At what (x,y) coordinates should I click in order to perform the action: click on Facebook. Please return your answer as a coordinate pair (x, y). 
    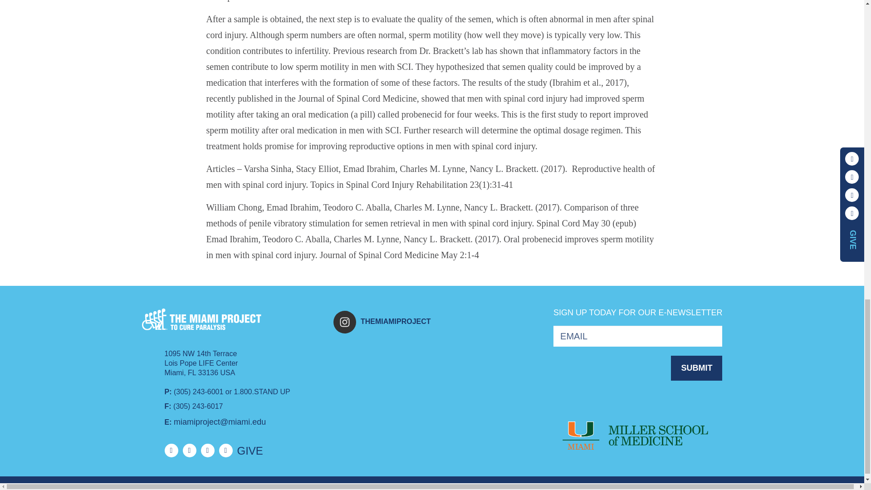
    Looking at the image, I should click on (171, 450).